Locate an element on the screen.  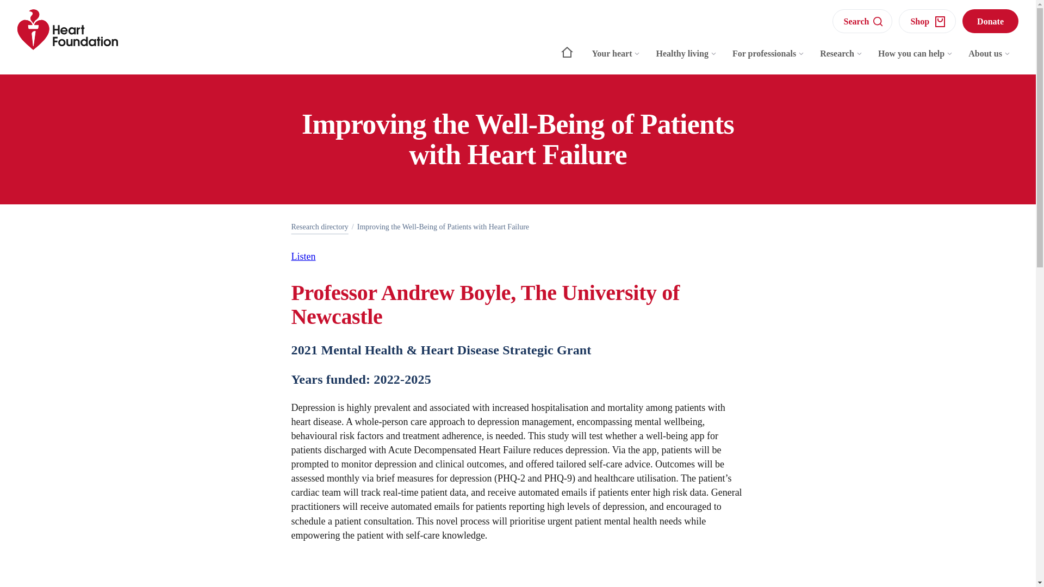
Research is located at coordinates (841, 59).